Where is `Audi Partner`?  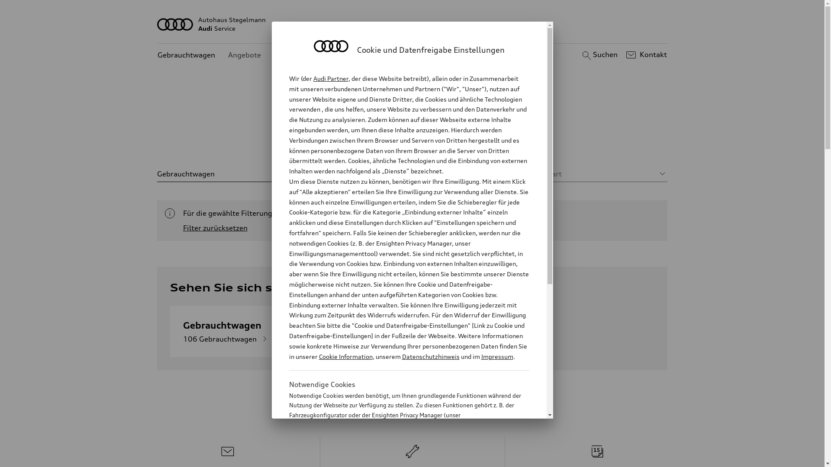 Audi Partner is located at coordinates (331, 79).